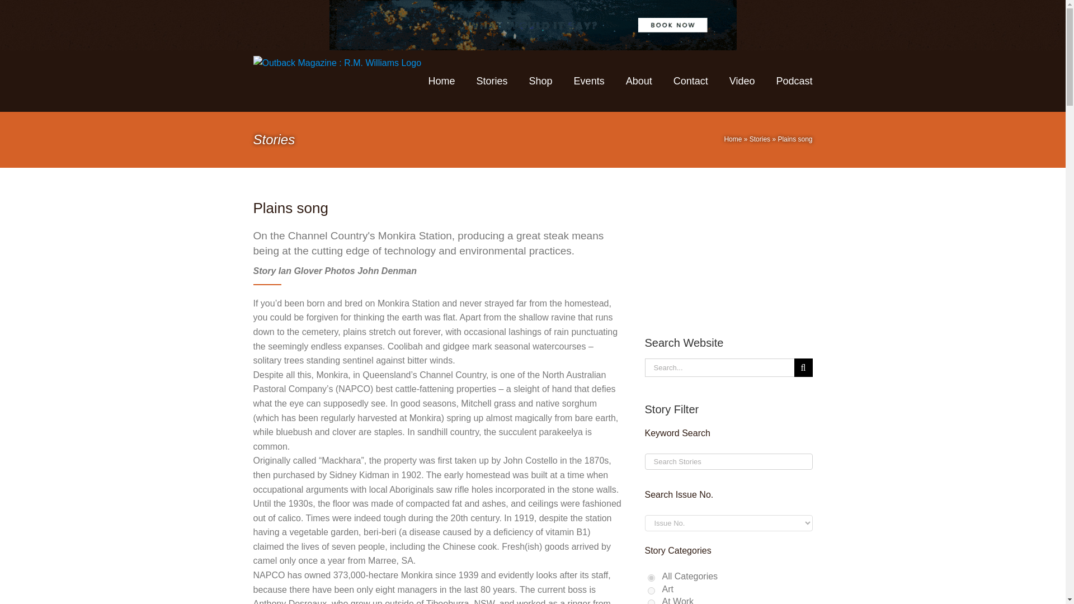 The width and height of the screenshot is (1074, 604). I want to click on at-work, so click(651, 602).